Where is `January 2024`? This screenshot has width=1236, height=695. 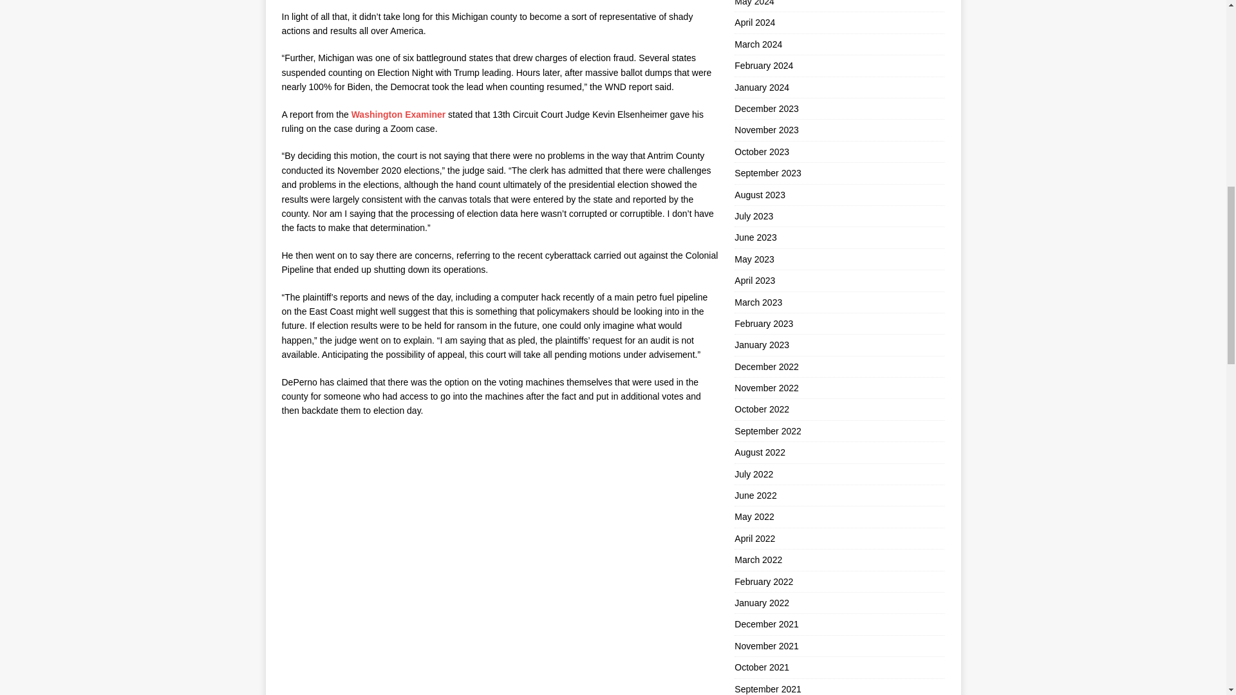 January 2024 is located at coordinates (839, 88).